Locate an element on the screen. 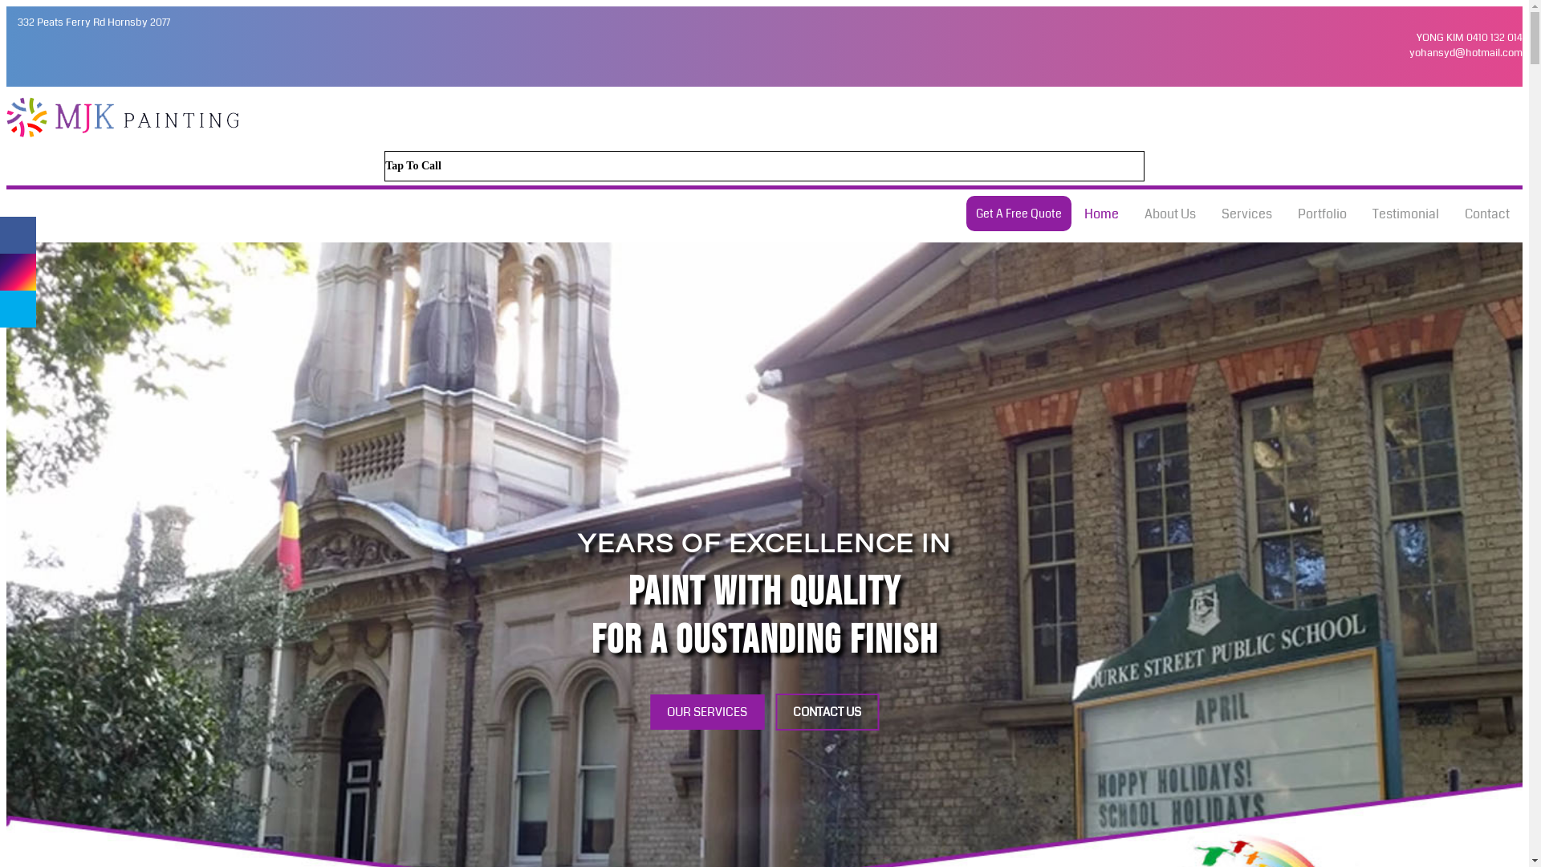 The image size is (1541, 867). Get A Free Quote is located at coordinates (1019, 214).